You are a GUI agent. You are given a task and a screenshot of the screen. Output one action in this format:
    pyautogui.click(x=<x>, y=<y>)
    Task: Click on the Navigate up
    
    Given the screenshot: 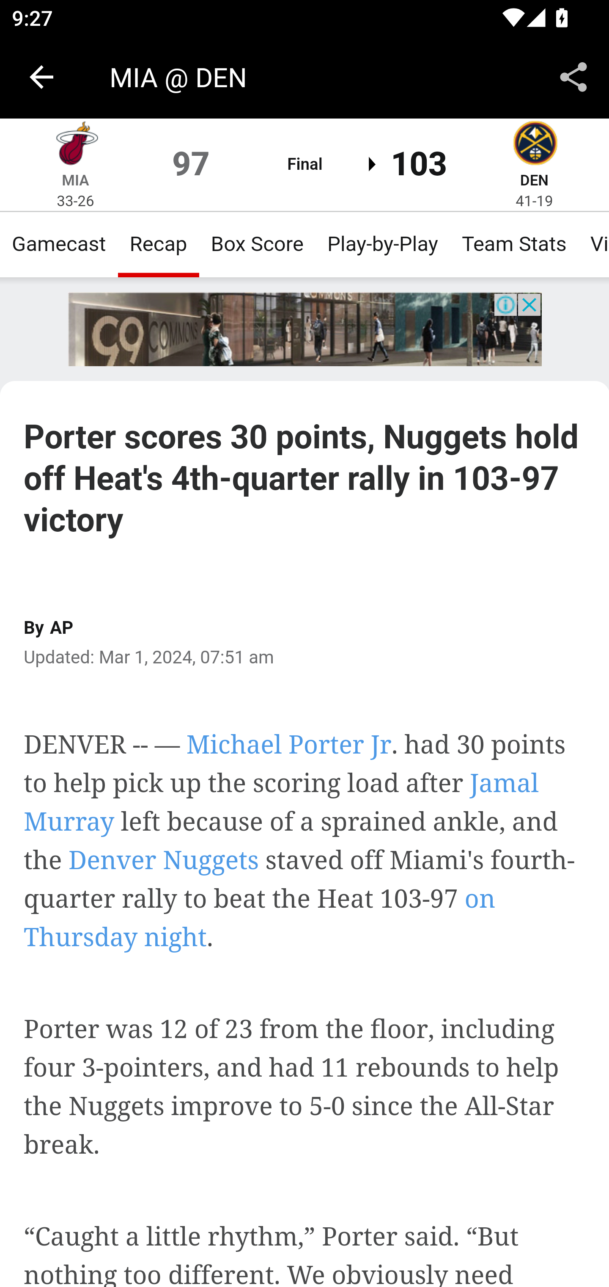 What is the action you would take?
    pyautogui.click(x=41, y=77)
    